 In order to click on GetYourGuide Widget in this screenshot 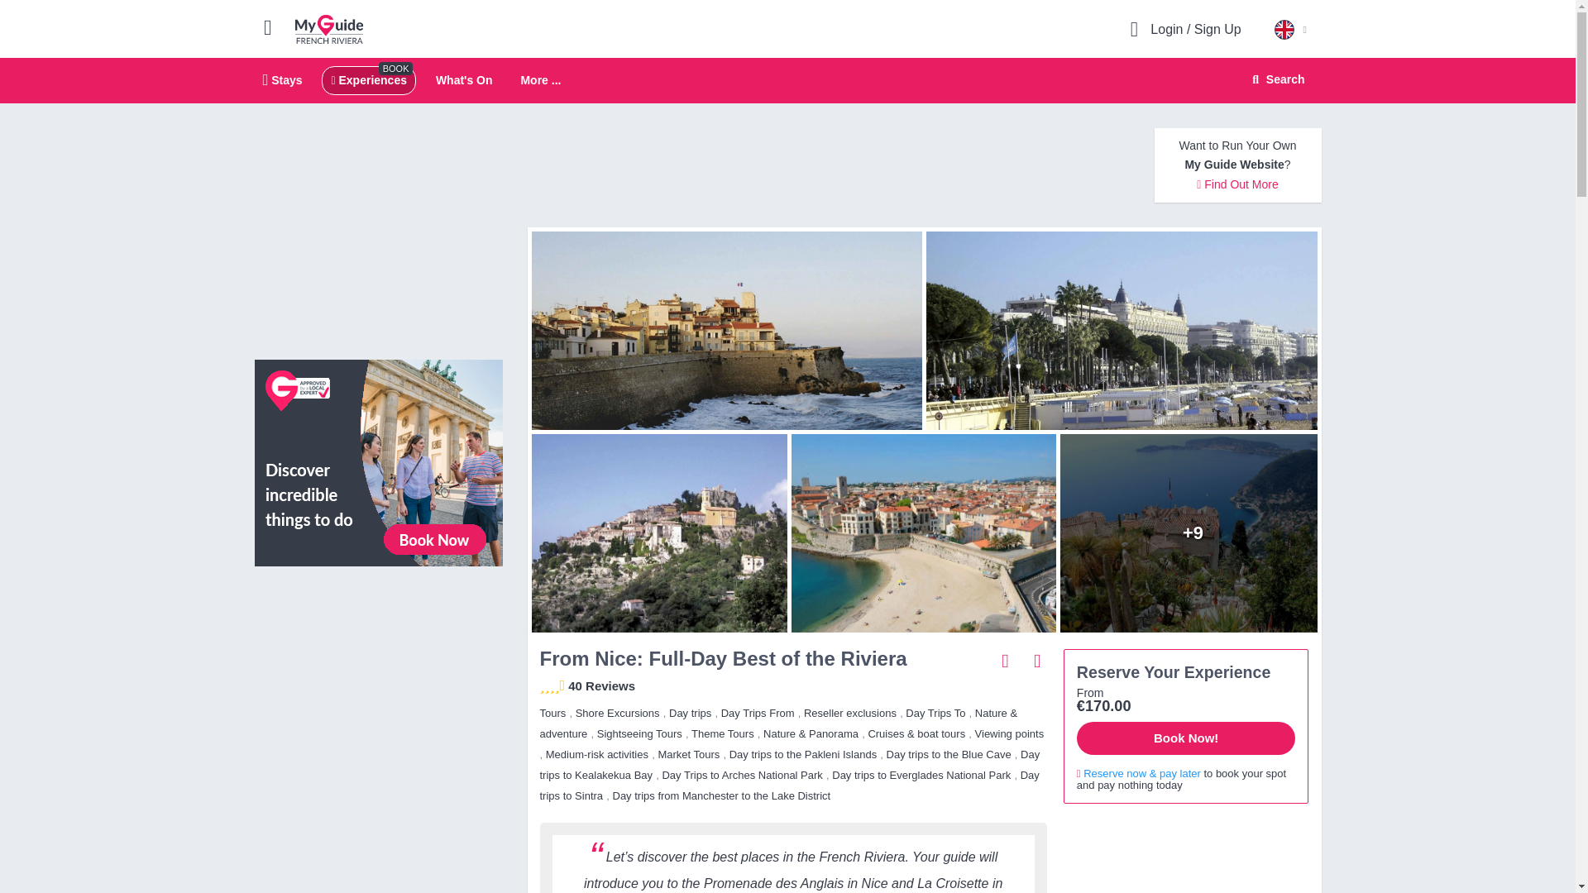, I will do `click(379, 653)`.